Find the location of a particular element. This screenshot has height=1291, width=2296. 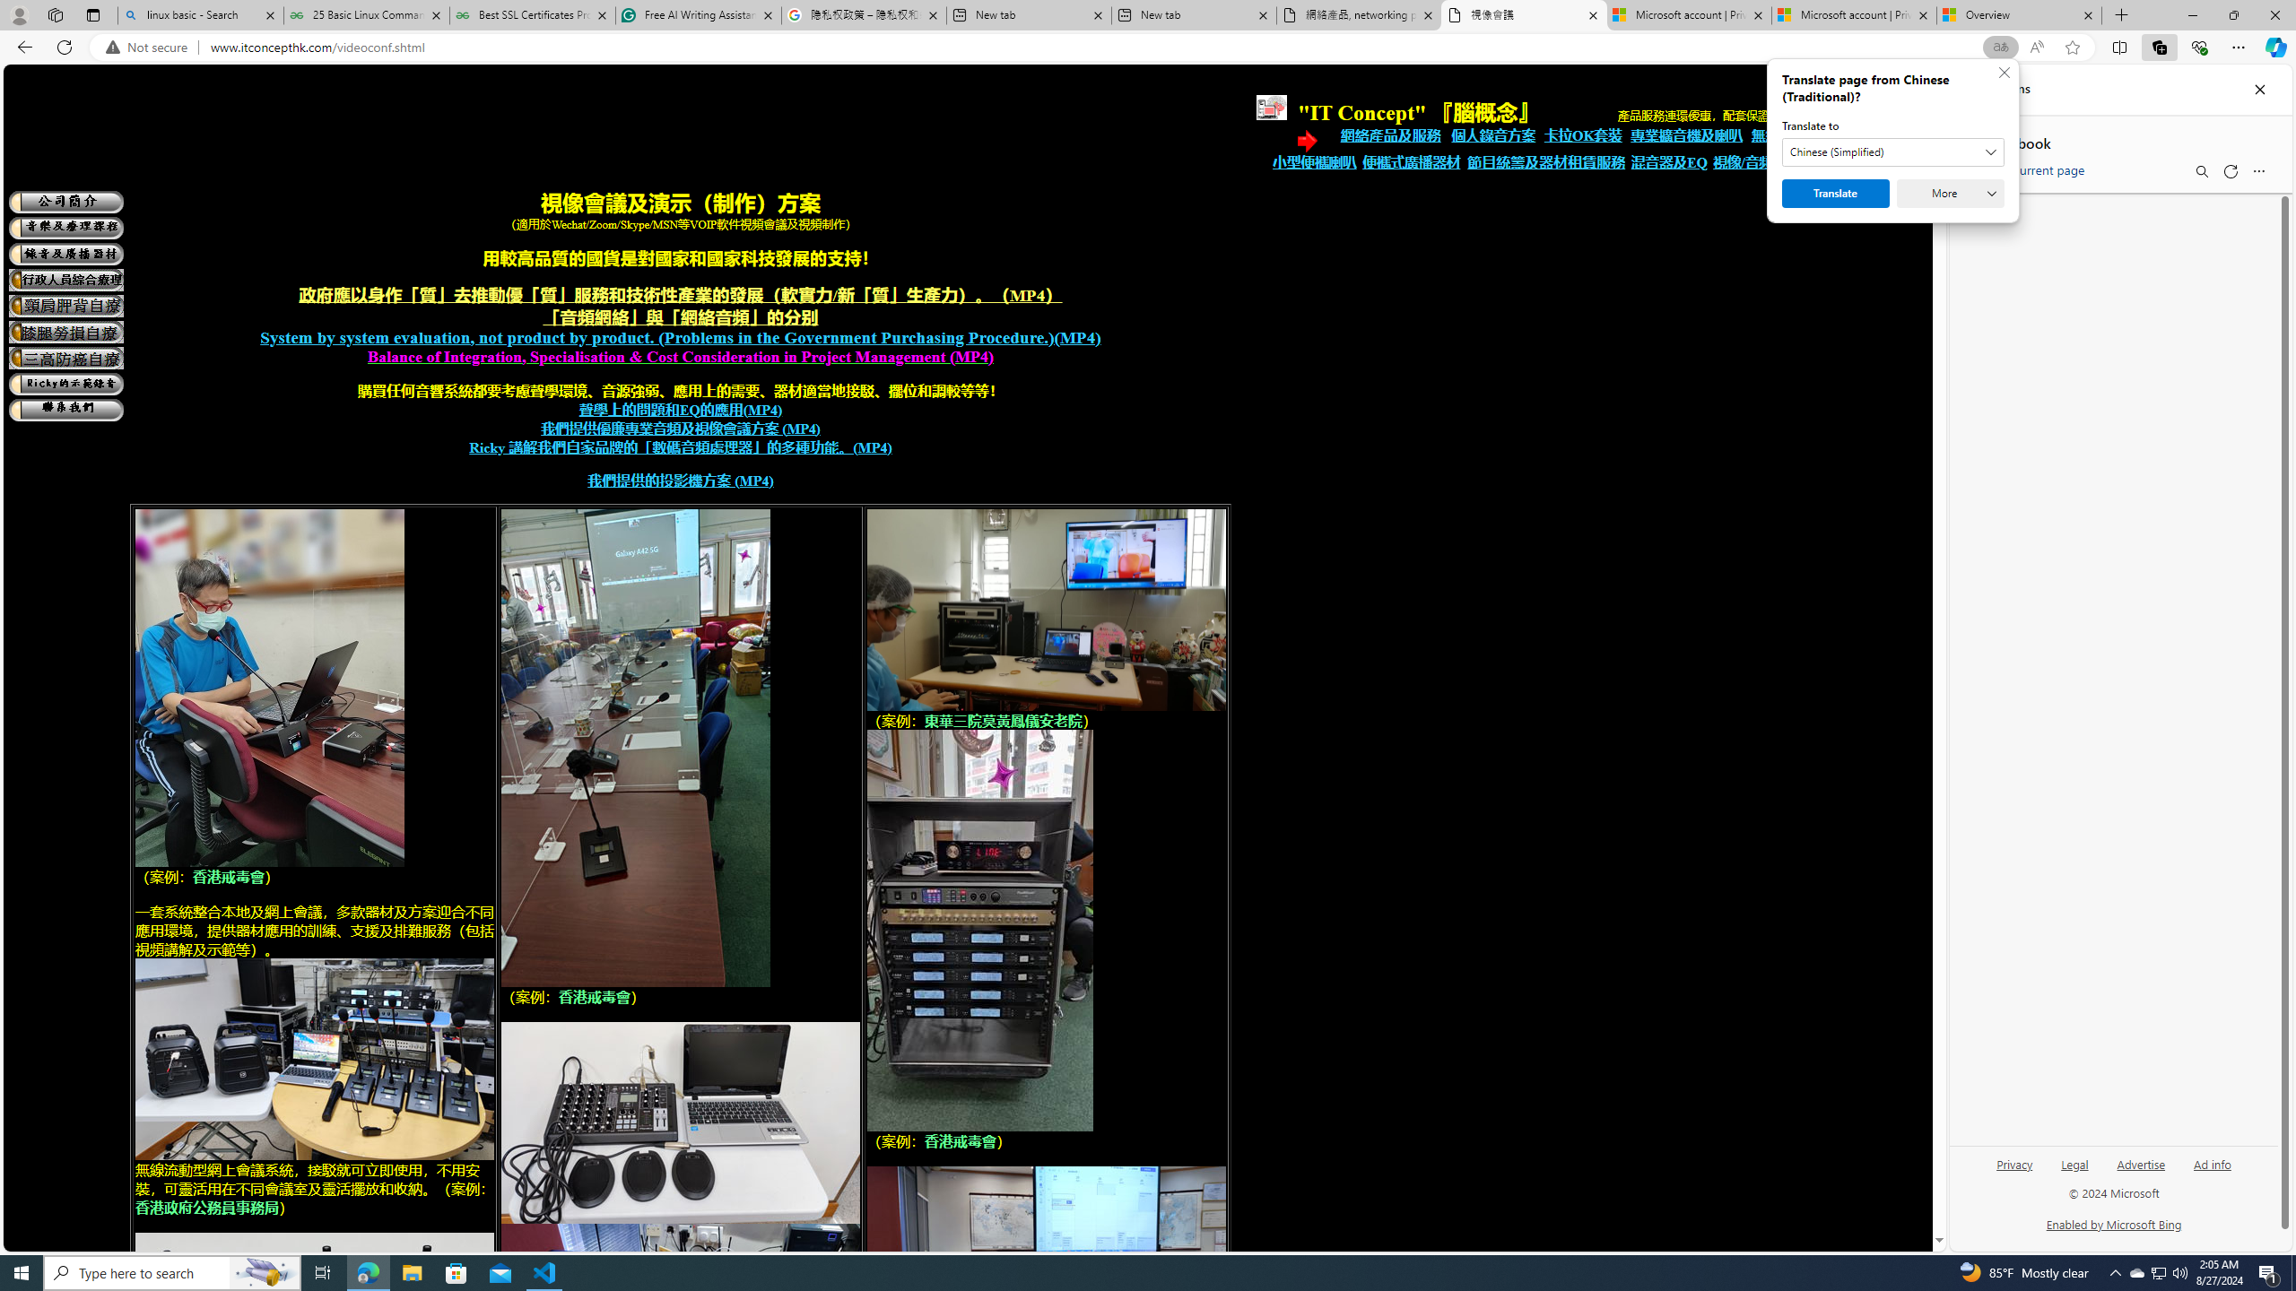

Back to list of collections is located at coordinates (1971, 142).